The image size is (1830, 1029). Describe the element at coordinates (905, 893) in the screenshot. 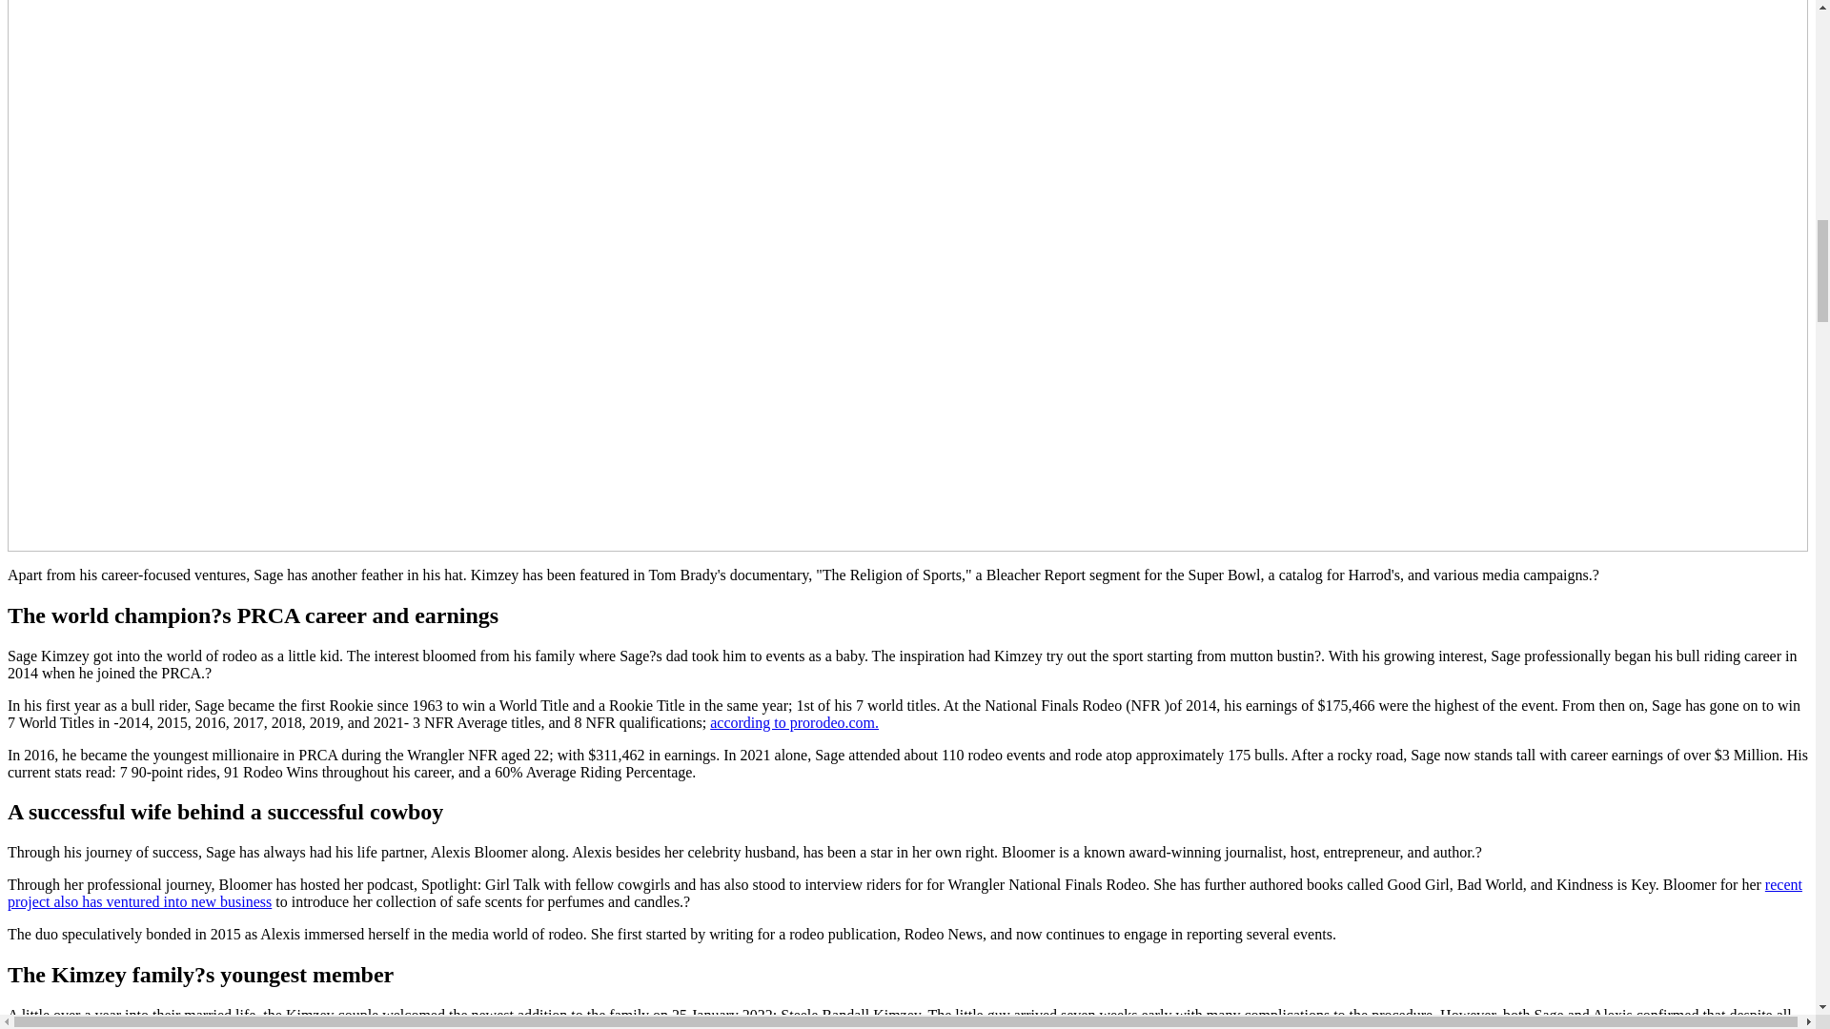

I see `recent project also has ventured into new business` at that location.